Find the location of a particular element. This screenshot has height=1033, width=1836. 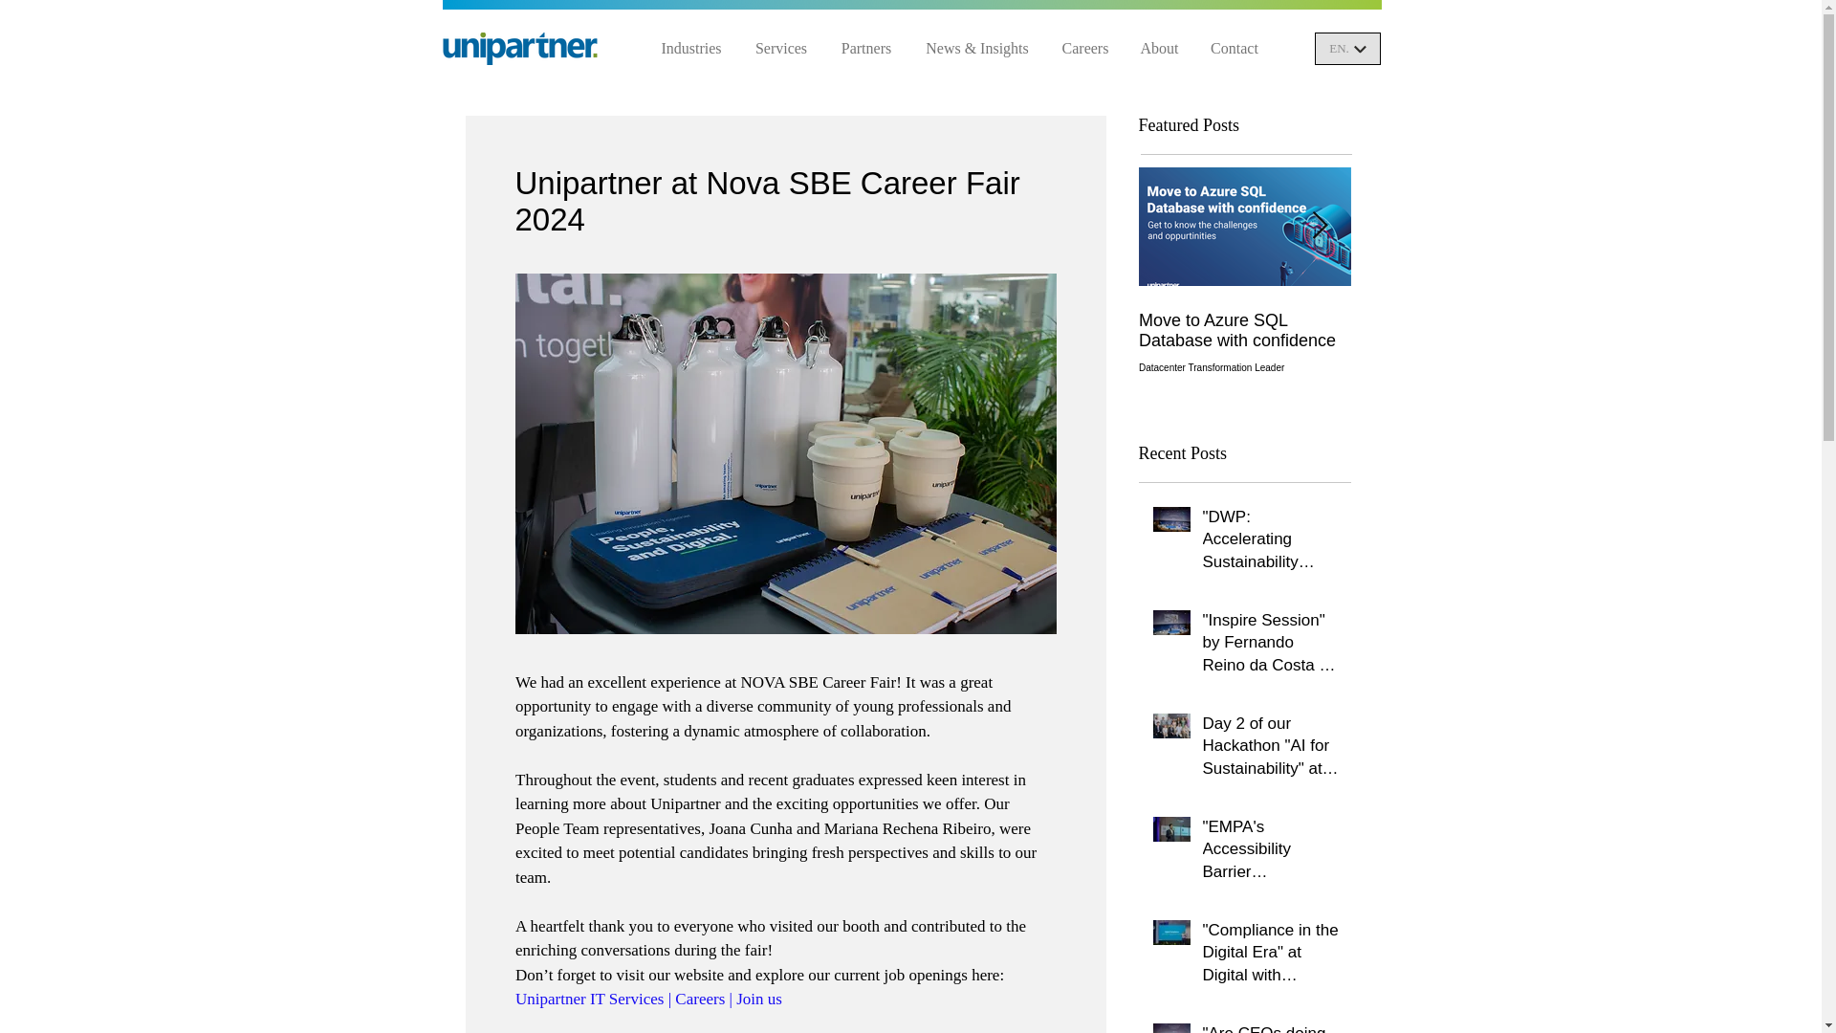

EN. is located at coordinates (1346, 48).